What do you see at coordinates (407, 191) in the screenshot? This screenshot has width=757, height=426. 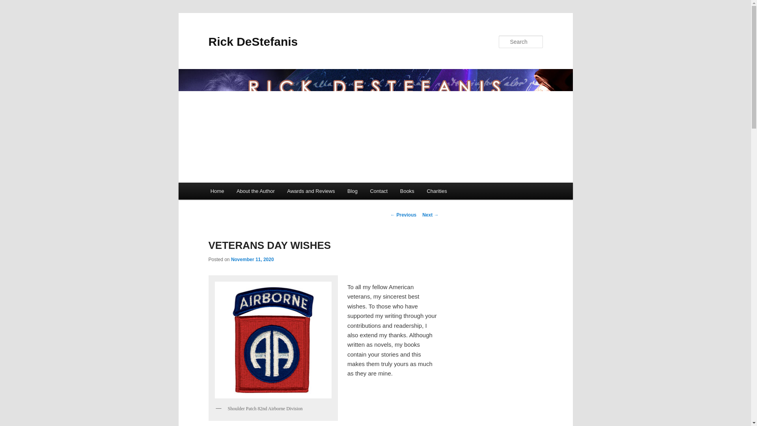 I see `Books` at bounding box center [407, 191].